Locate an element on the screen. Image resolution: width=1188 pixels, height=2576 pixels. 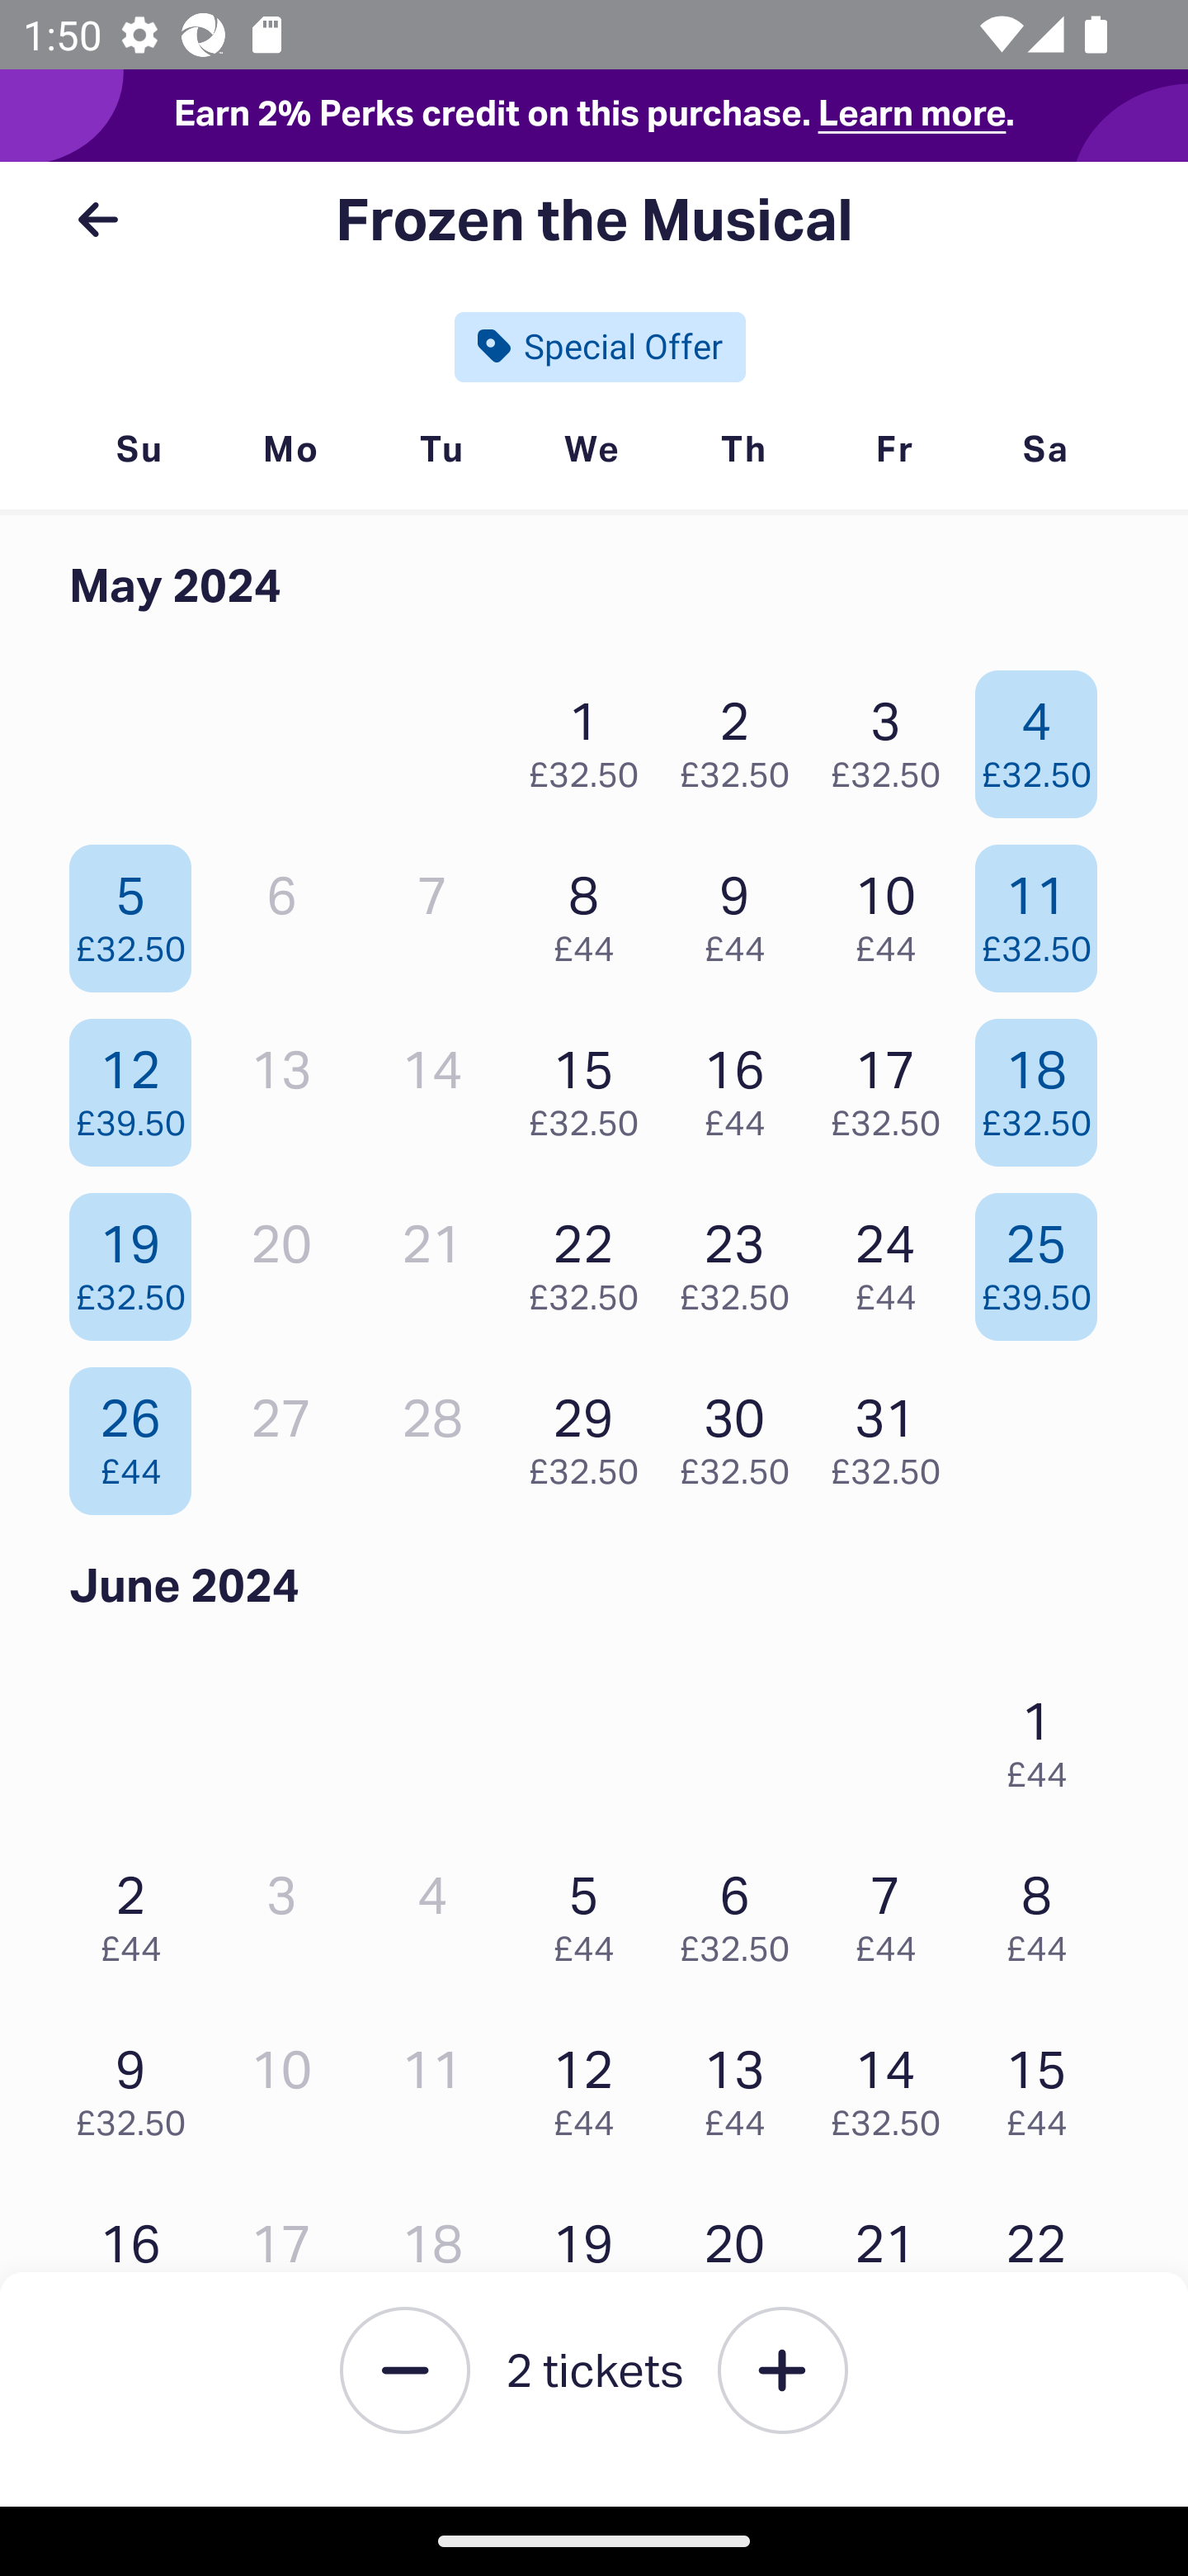
12 £44 is located at coordinates (592, 2085).